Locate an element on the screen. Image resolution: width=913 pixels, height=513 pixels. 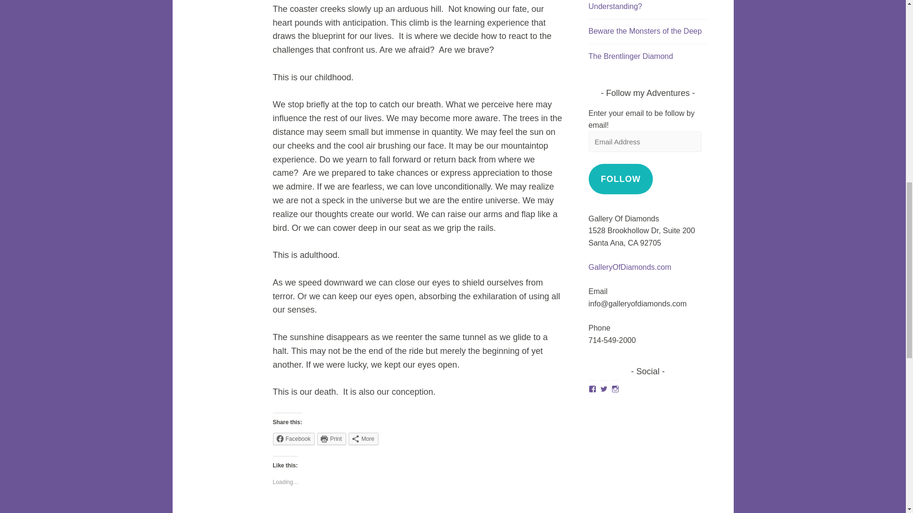
Click to print is located at coordinates (331, 439).